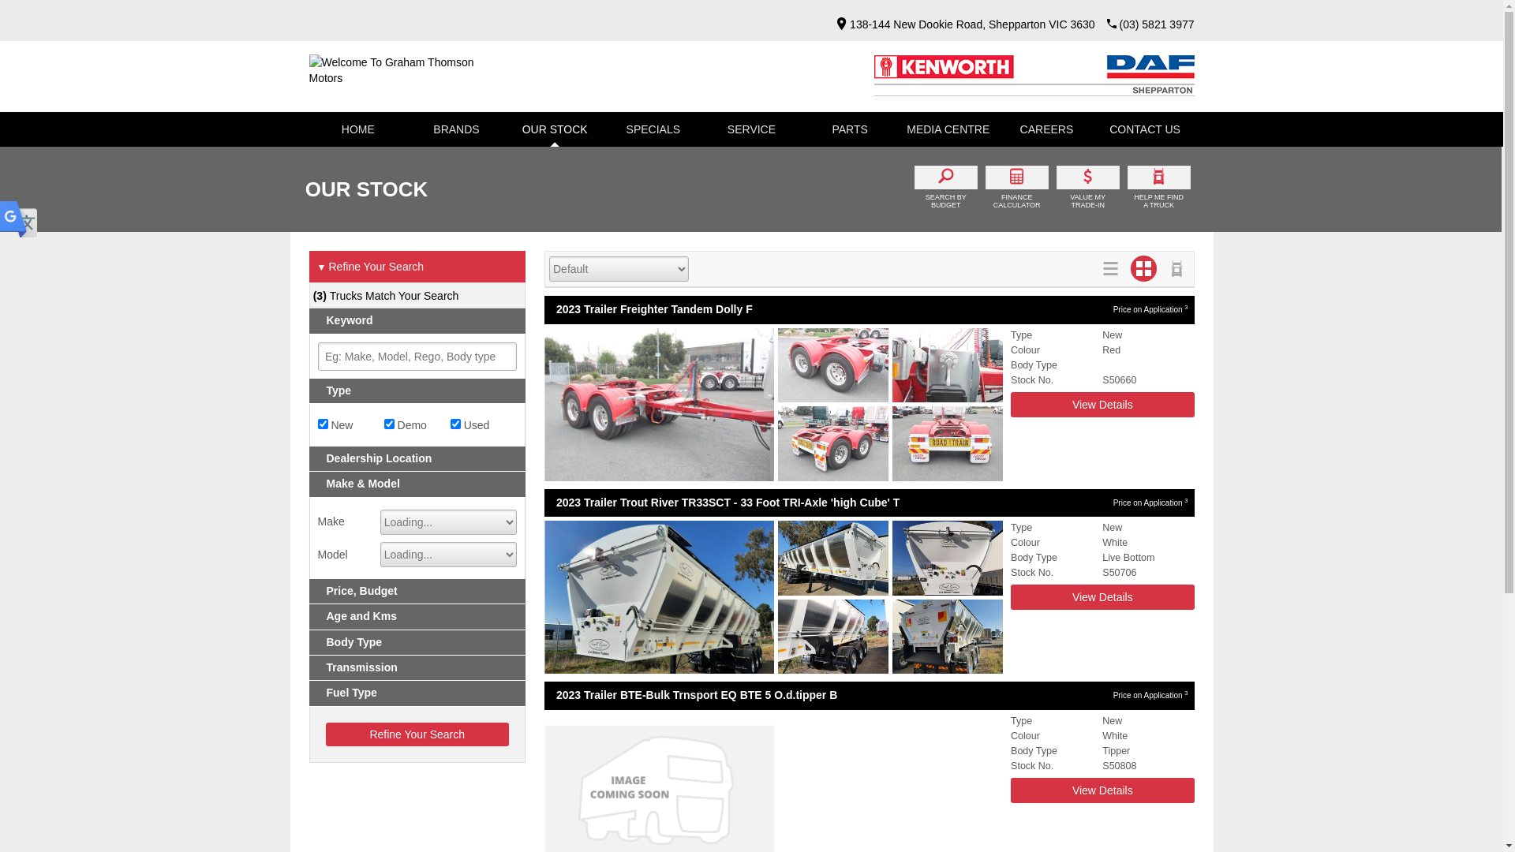  Describe the element at coordinates (418, 667) in the screenshot. I see `Transmission` at that location.